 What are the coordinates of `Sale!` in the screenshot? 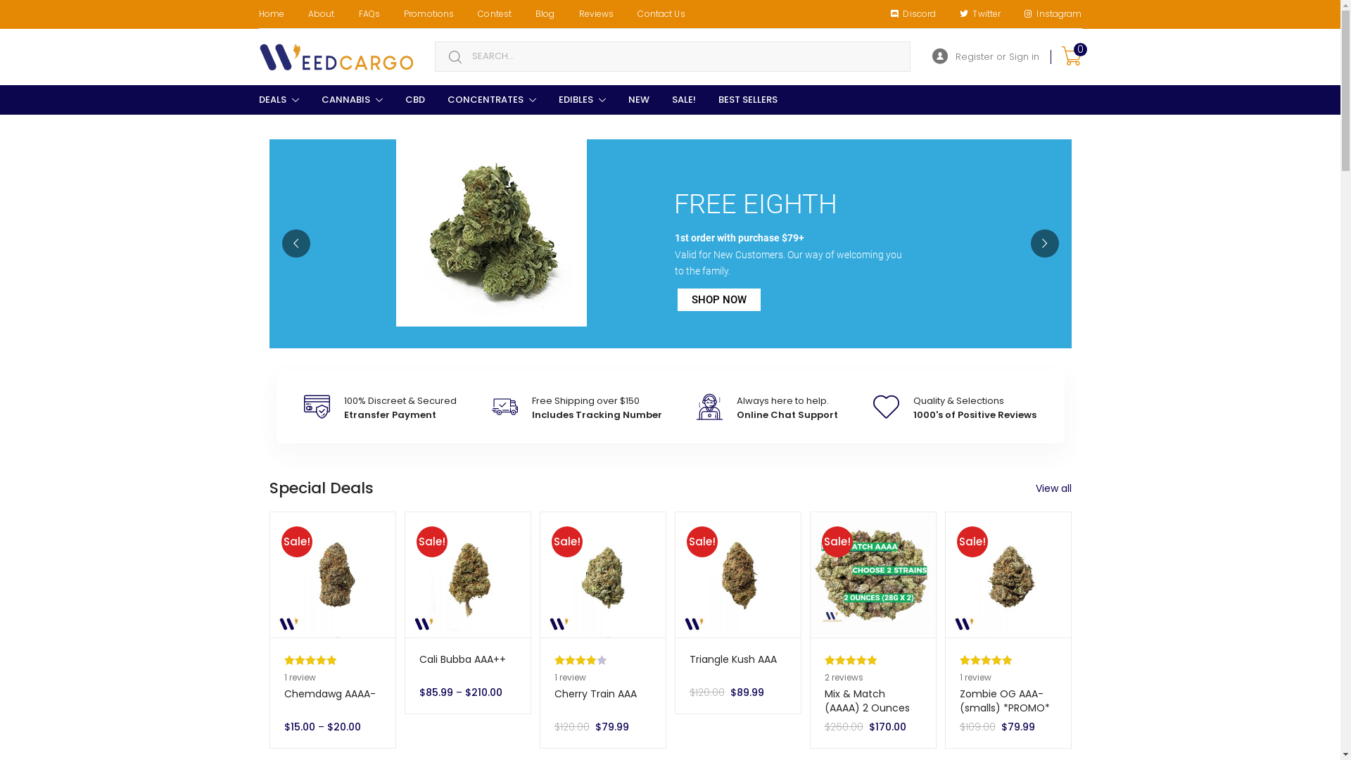 It's located at (603, 575).